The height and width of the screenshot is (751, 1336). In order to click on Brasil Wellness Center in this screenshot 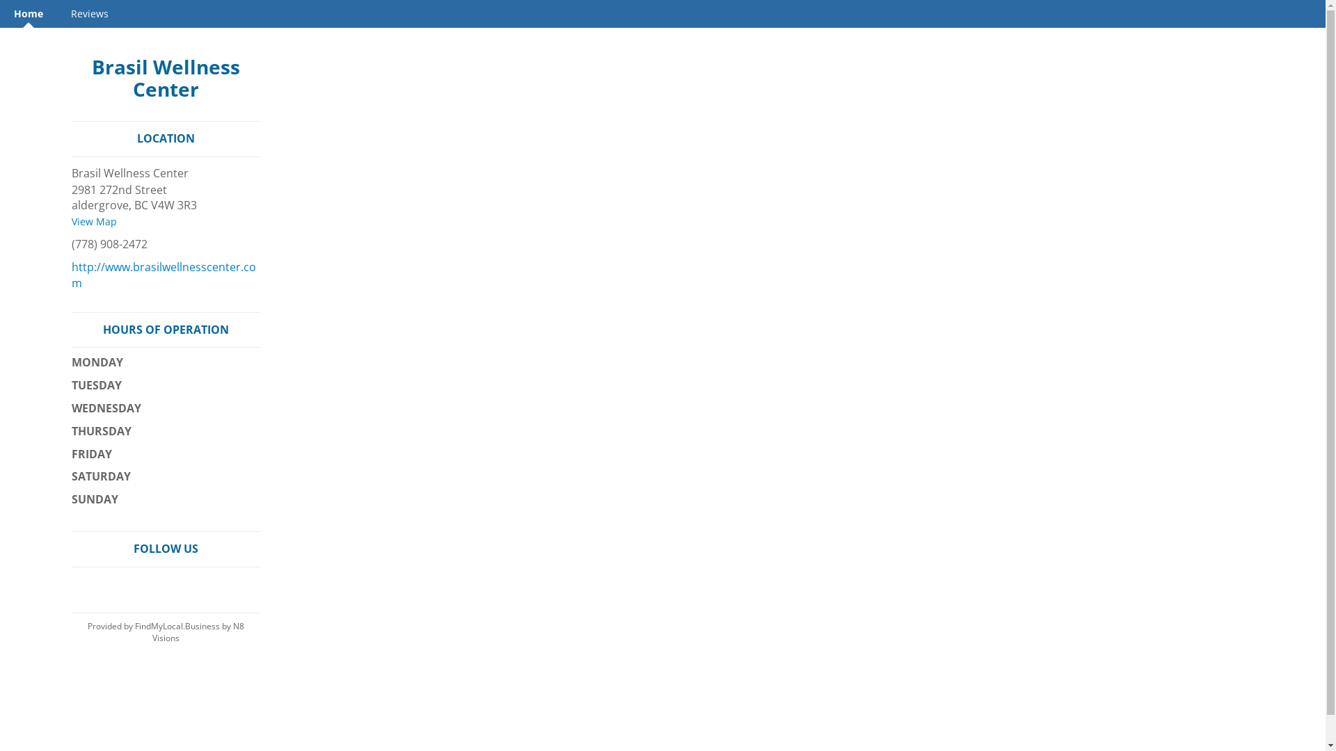, I will do `click(166, 78)`.